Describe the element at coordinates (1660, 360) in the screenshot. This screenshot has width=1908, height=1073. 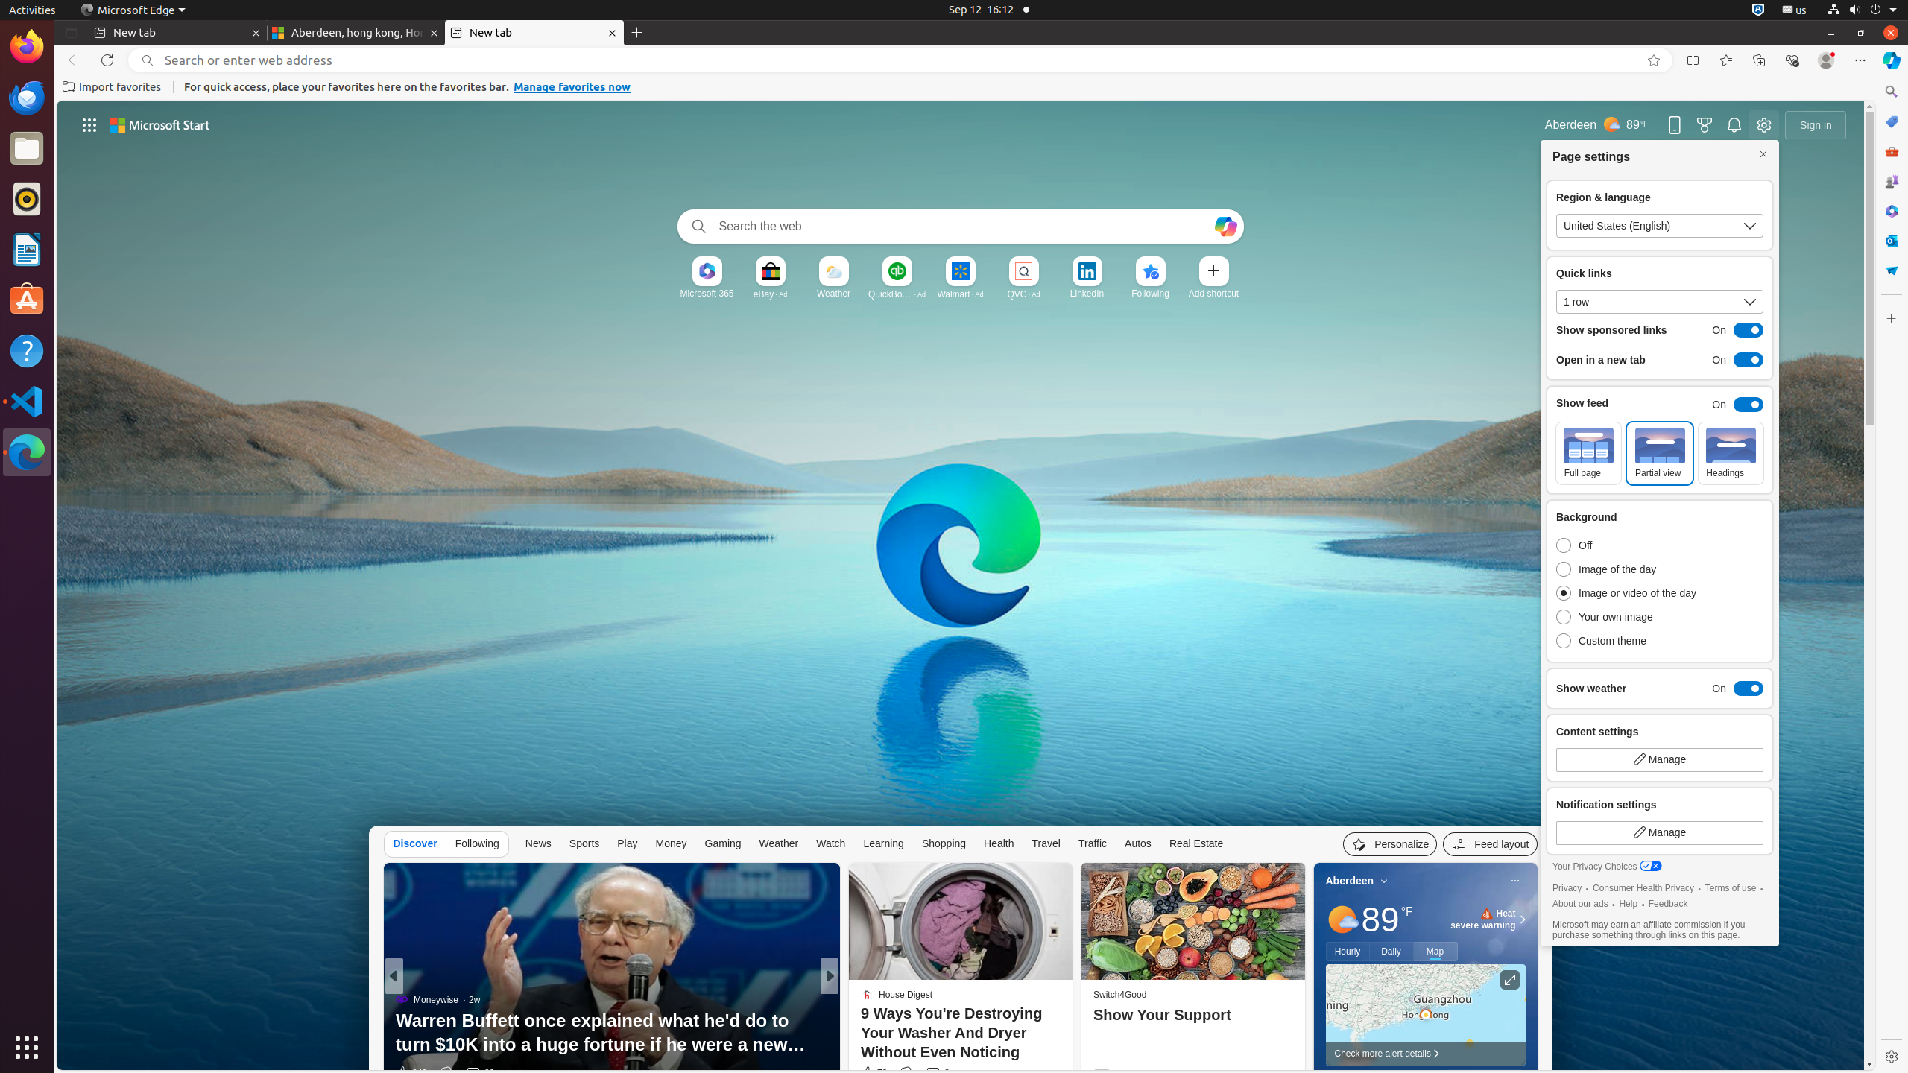
I see `Open in a new tab On` at that location.